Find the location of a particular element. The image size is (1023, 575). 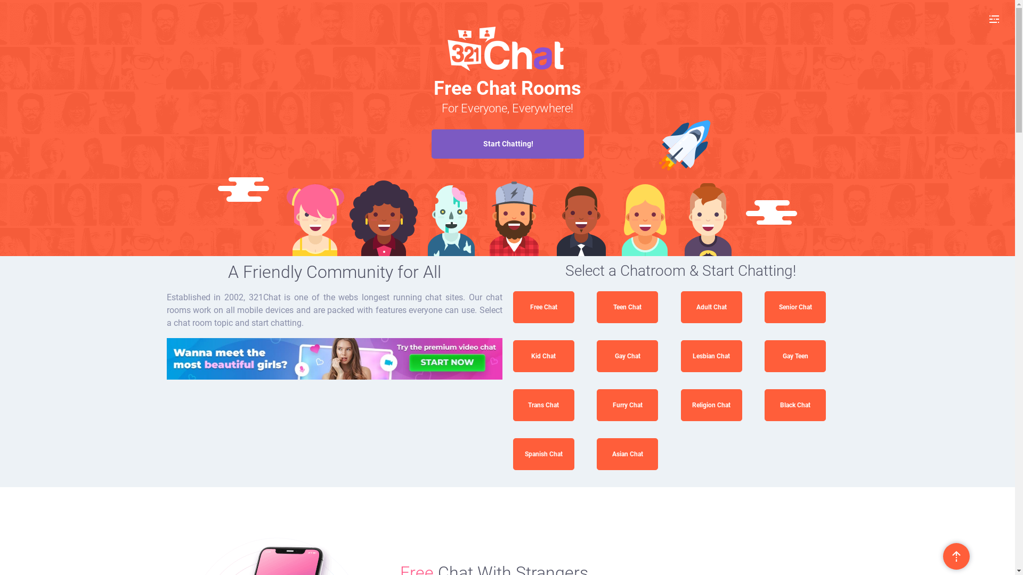

Free Chat is located at coordinates (334, 359).